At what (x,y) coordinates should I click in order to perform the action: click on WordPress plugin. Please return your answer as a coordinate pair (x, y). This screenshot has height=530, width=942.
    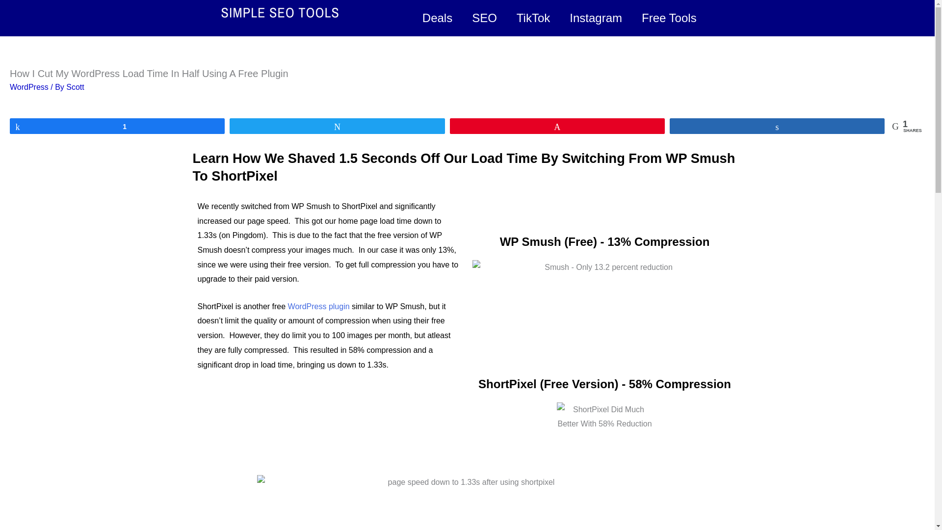
    Looking at the image, I should click on (319, 306).